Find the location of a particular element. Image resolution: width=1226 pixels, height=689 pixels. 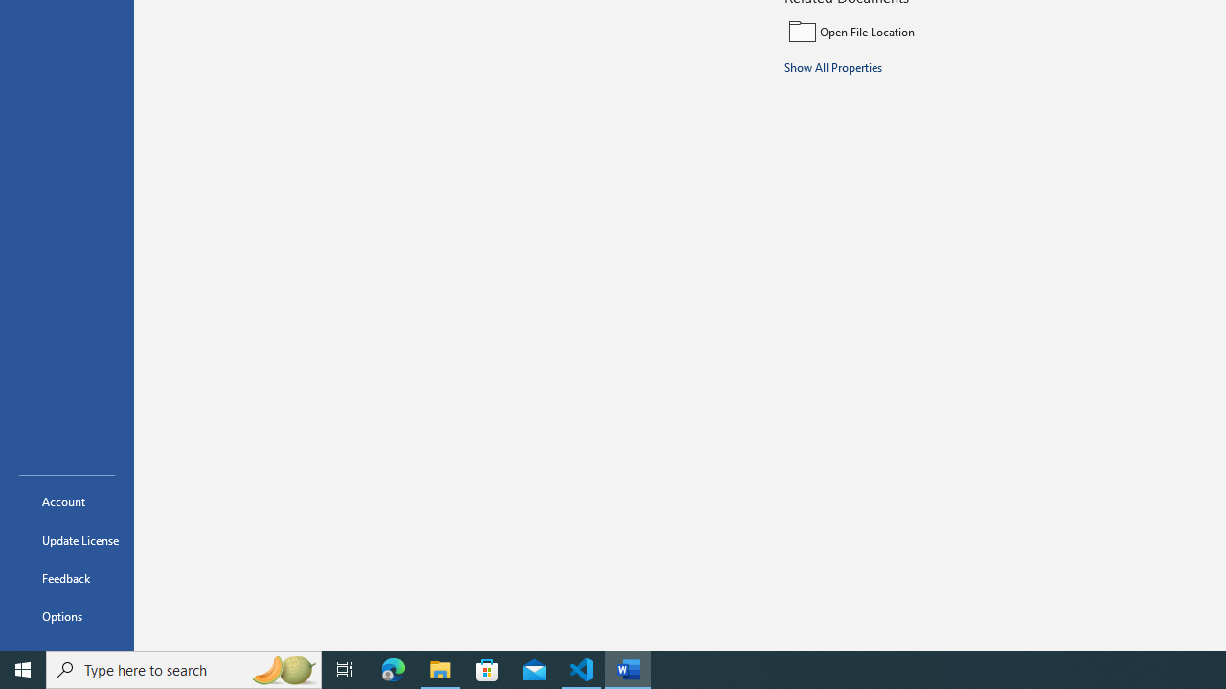

Open File Location is located at coordinates (914, 31).